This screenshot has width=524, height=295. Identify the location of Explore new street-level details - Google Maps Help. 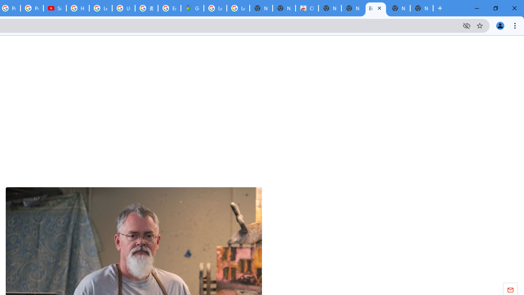
(169, 8).